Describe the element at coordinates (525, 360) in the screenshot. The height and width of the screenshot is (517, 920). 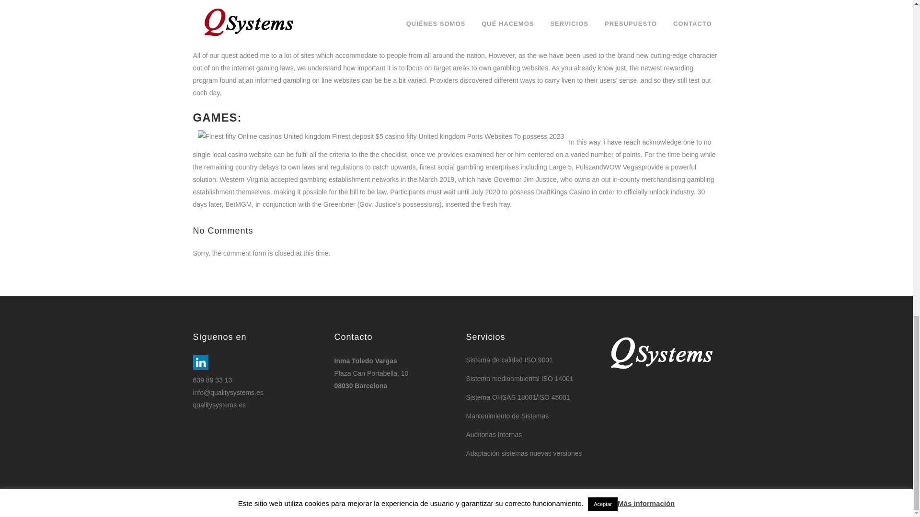
I see `Sistema de calidad ISO 9001` at that location.